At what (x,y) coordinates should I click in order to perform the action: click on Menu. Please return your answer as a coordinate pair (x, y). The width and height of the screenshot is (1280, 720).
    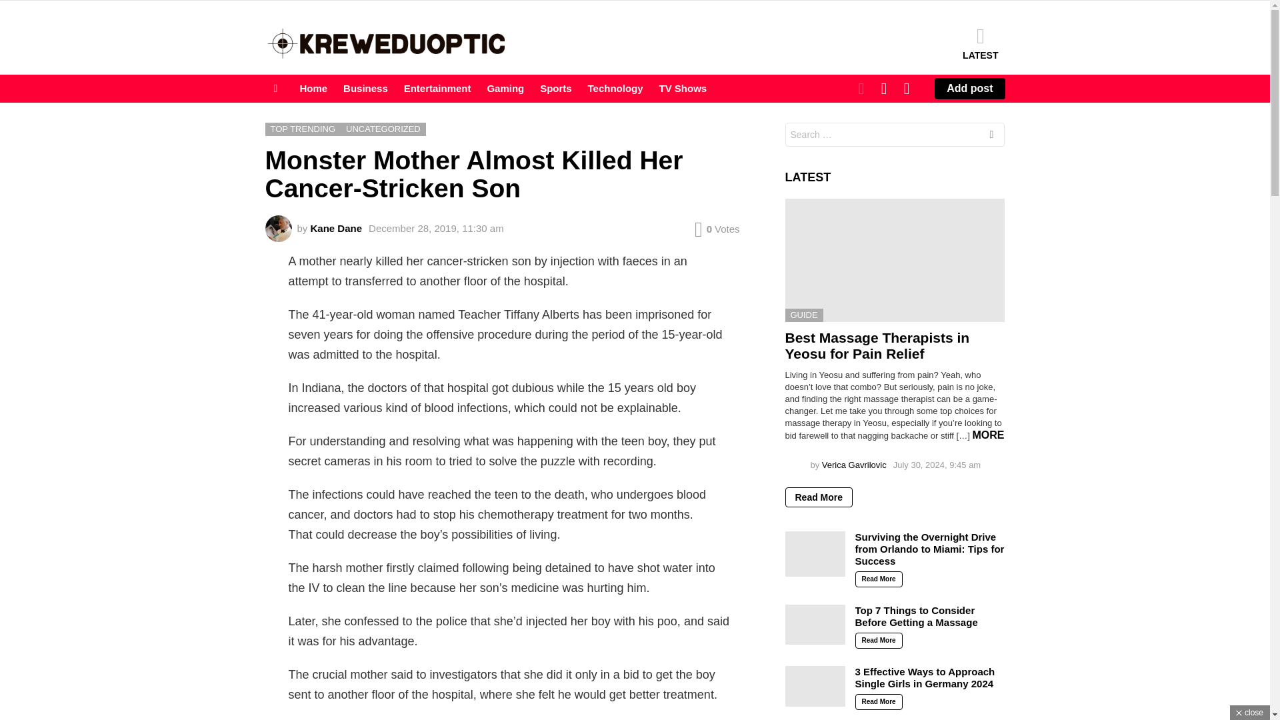
    Looking at the image, I should click on (276, 88).